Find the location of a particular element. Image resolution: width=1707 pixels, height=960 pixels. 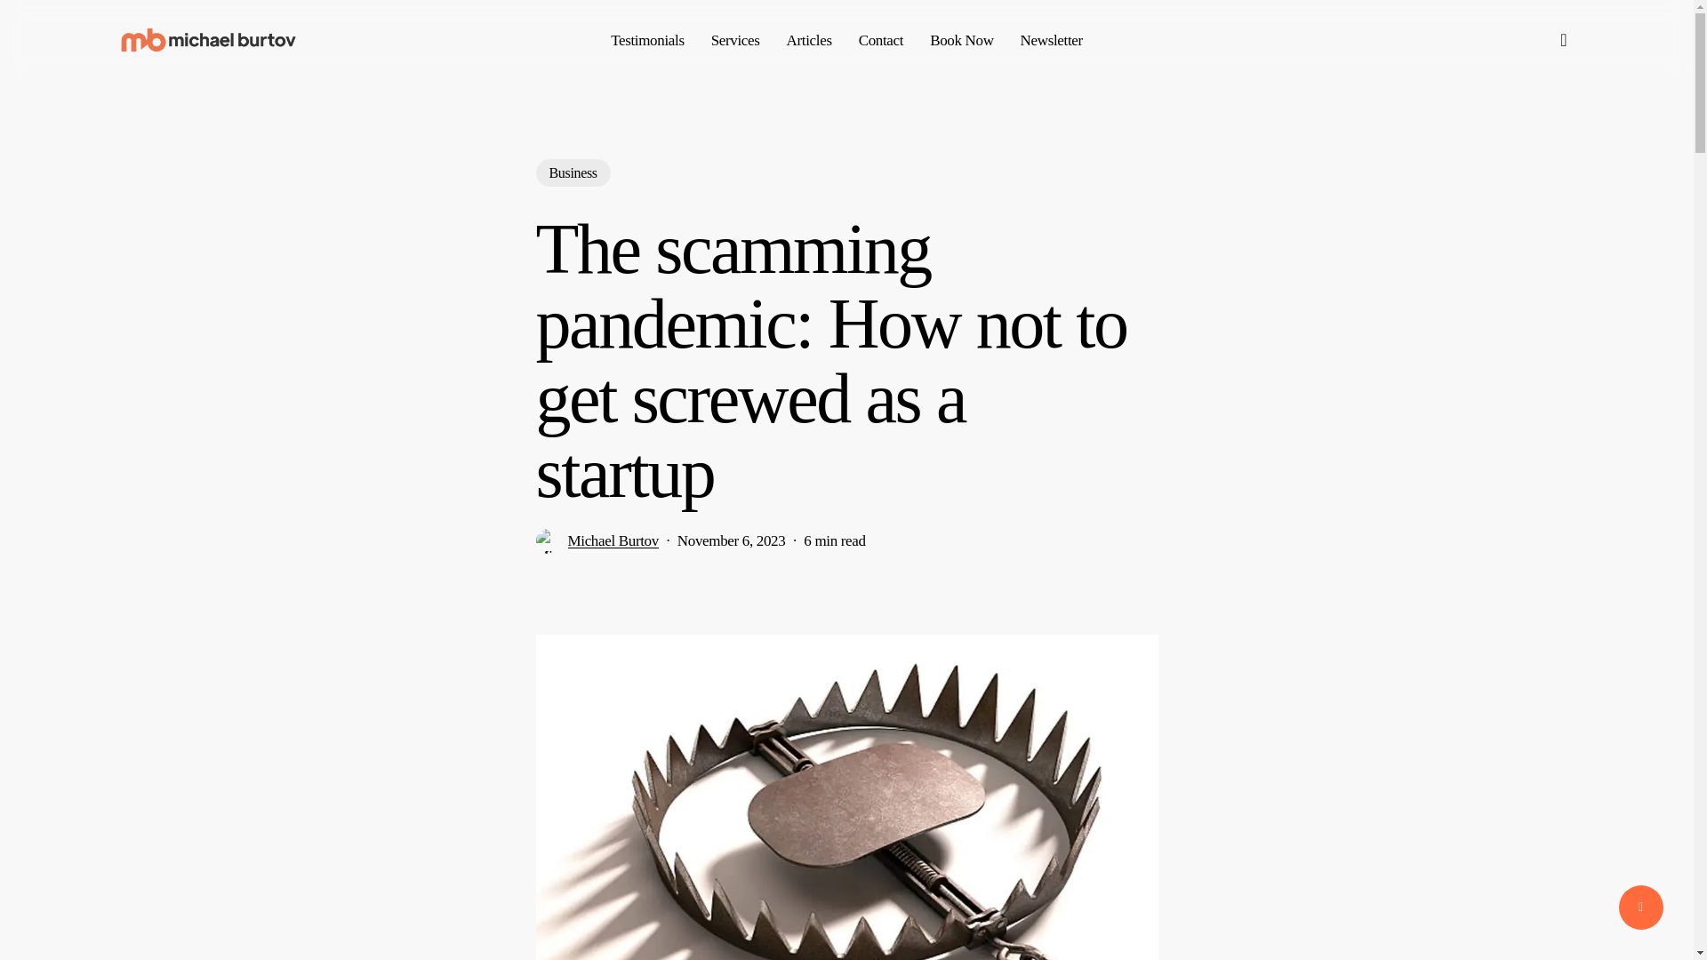

Contact is located at coordinates (881, 39).